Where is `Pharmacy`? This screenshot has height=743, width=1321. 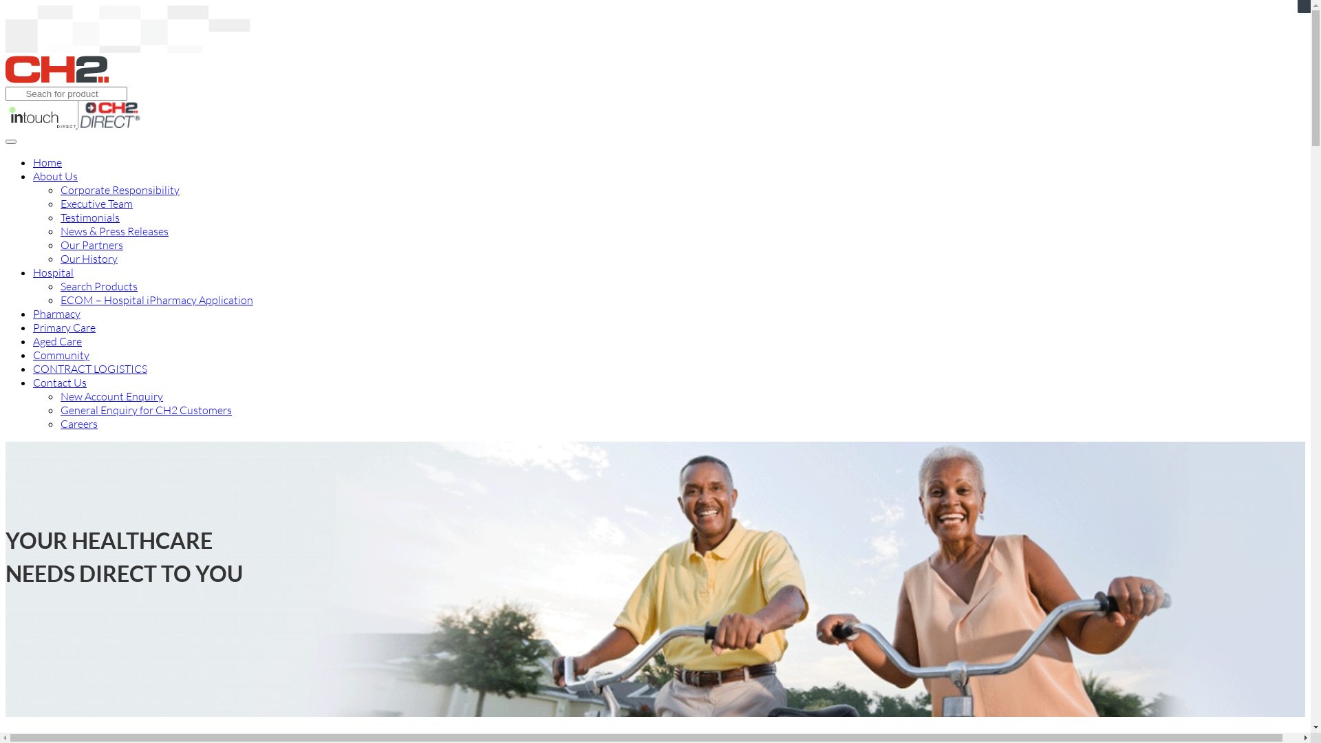 Pharmacy is located at coordinates (56, 314).